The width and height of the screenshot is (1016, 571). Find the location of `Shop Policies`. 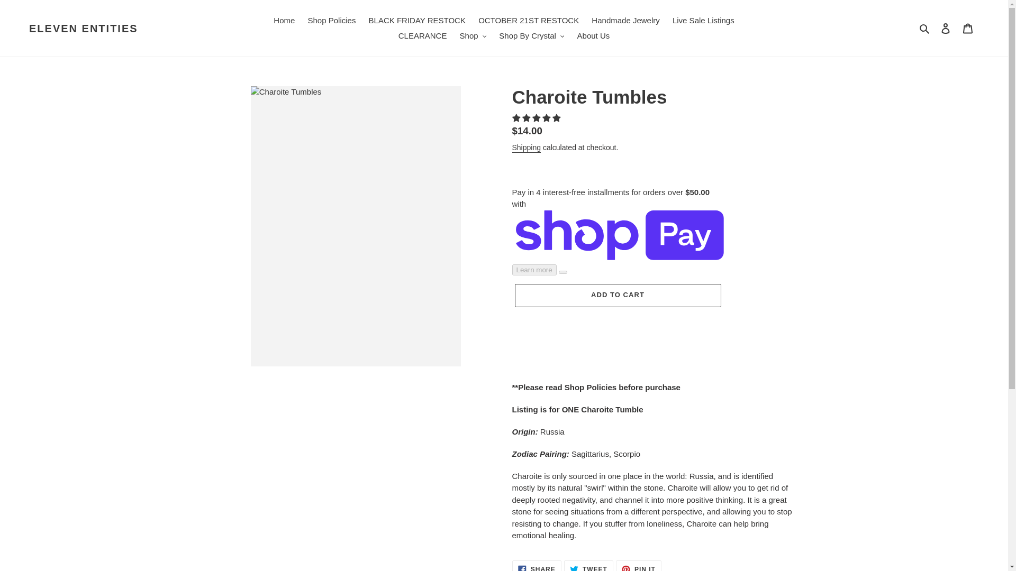

Shop Policies is located at coordinates (332, 21).